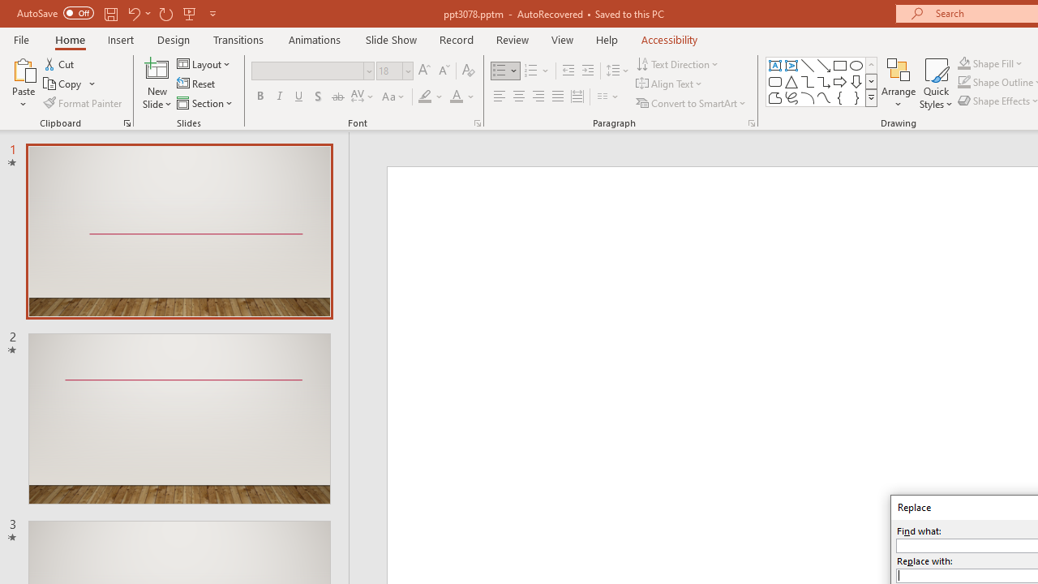  Describe the element at coordinates (577, 97) in the screenshot. I see `Distributed` at that location.